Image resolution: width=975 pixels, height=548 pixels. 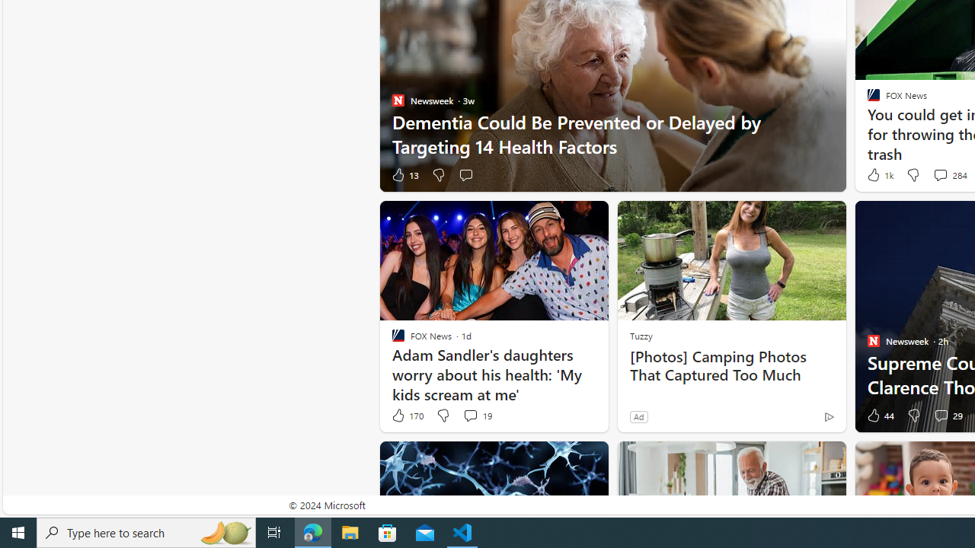 I want to click on 1k Like, so click(x=879, y=175).